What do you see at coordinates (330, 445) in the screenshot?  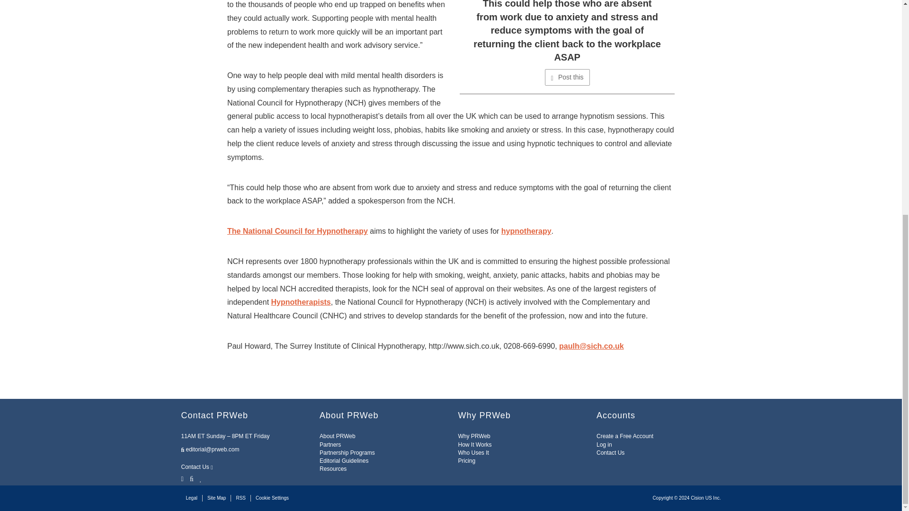 I see `Partners` at bounding box center [330, 445].